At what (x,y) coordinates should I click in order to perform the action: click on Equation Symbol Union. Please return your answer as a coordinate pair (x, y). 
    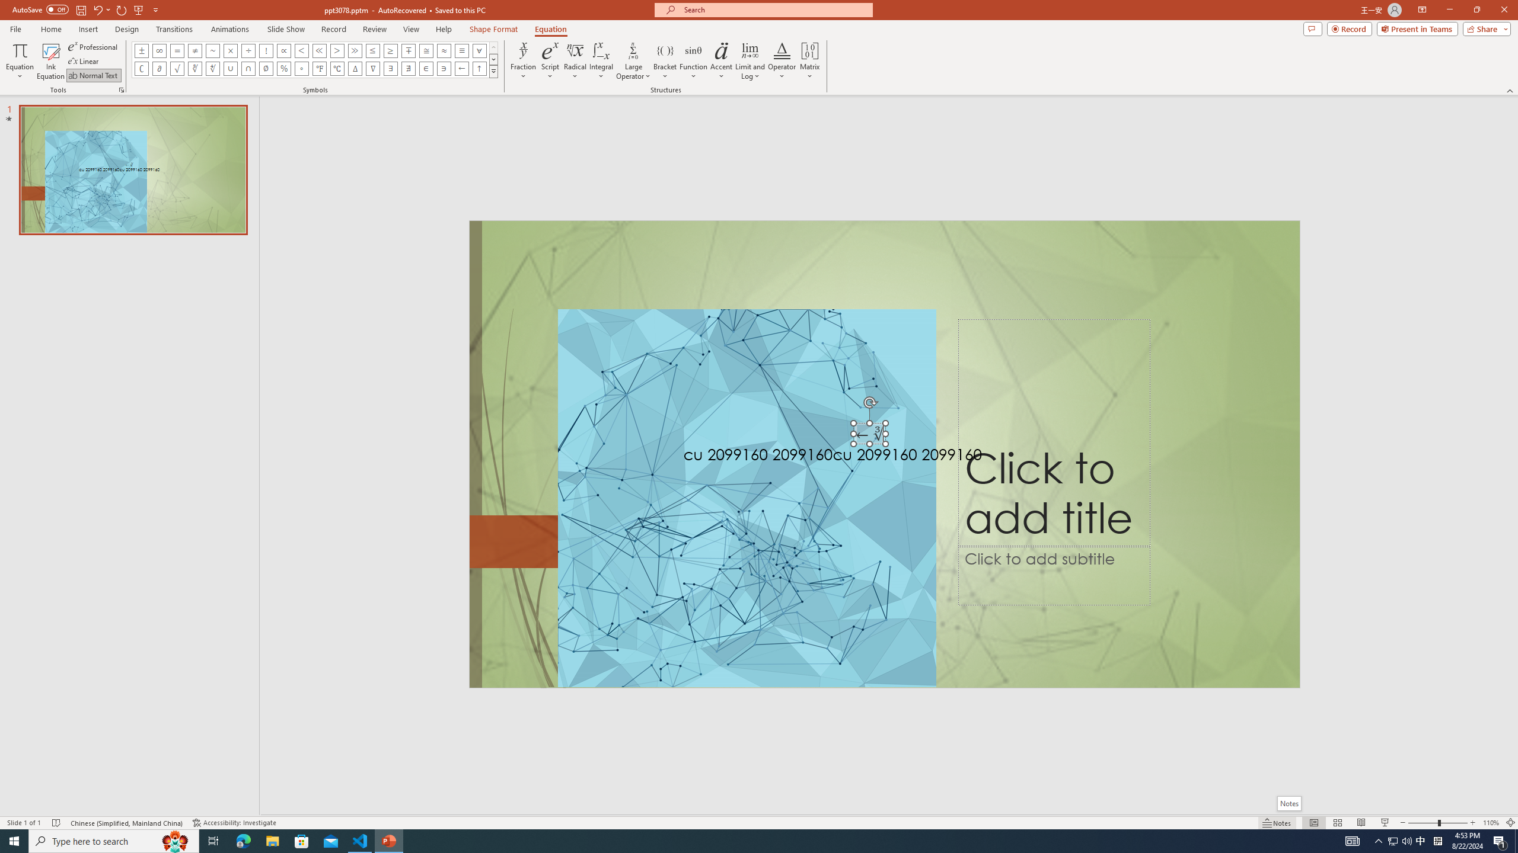
    Looking at the image, I should click on (230, 69).